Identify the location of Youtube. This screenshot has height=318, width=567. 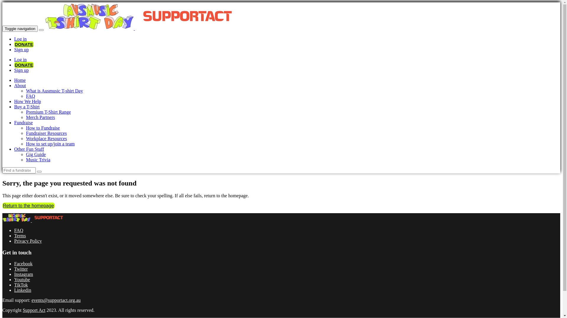
(22, 280).